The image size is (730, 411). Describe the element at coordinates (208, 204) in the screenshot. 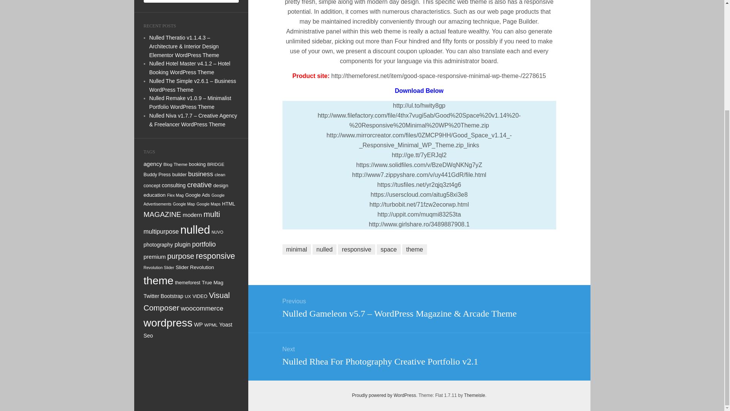

I see `Google Maps` at that location.